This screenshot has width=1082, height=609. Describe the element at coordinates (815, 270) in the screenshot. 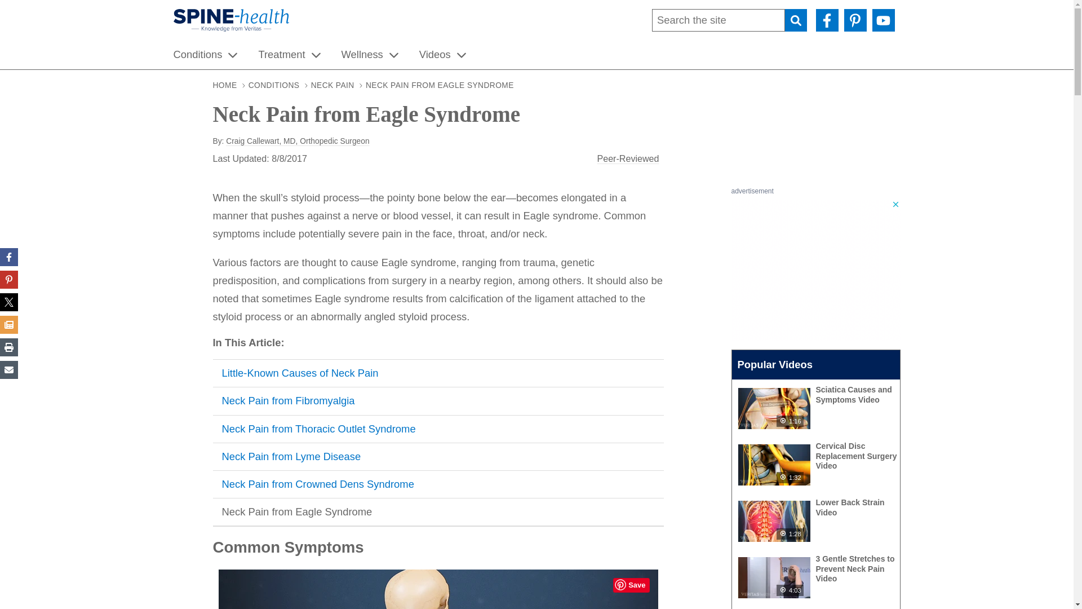

I see `3rd party ad content` at that location.